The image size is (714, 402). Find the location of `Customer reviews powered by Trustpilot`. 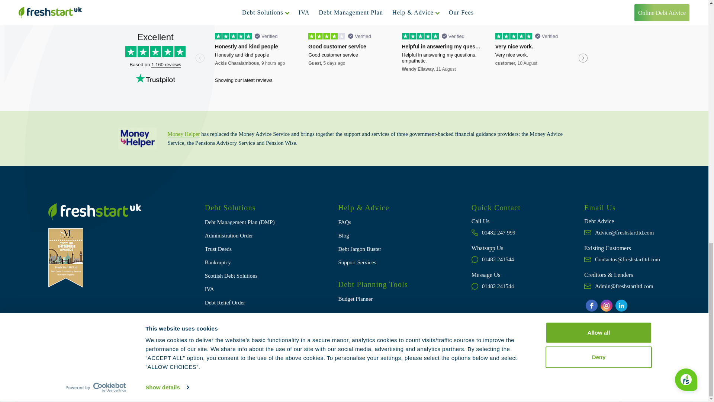

Customer reviews powered by Trustpilot is located at coordinates (354, 58).